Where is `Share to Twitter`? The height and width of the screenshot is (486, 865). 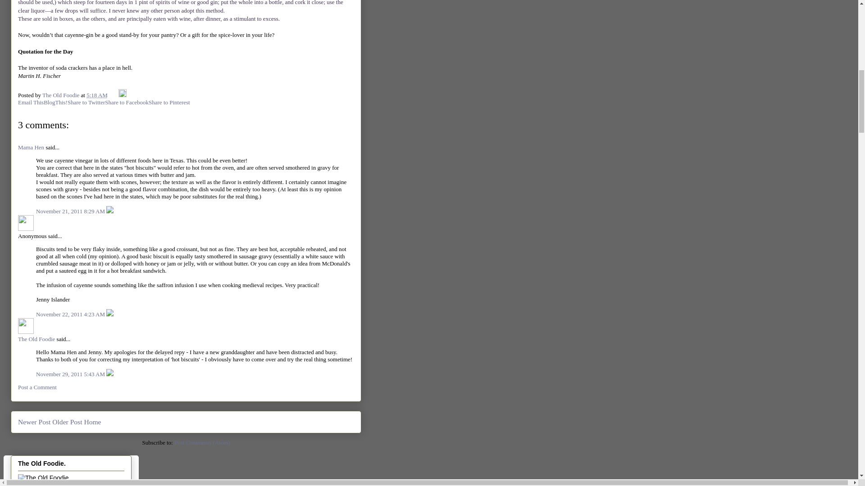 Share to Twitter is located at coordinates (86, 103).